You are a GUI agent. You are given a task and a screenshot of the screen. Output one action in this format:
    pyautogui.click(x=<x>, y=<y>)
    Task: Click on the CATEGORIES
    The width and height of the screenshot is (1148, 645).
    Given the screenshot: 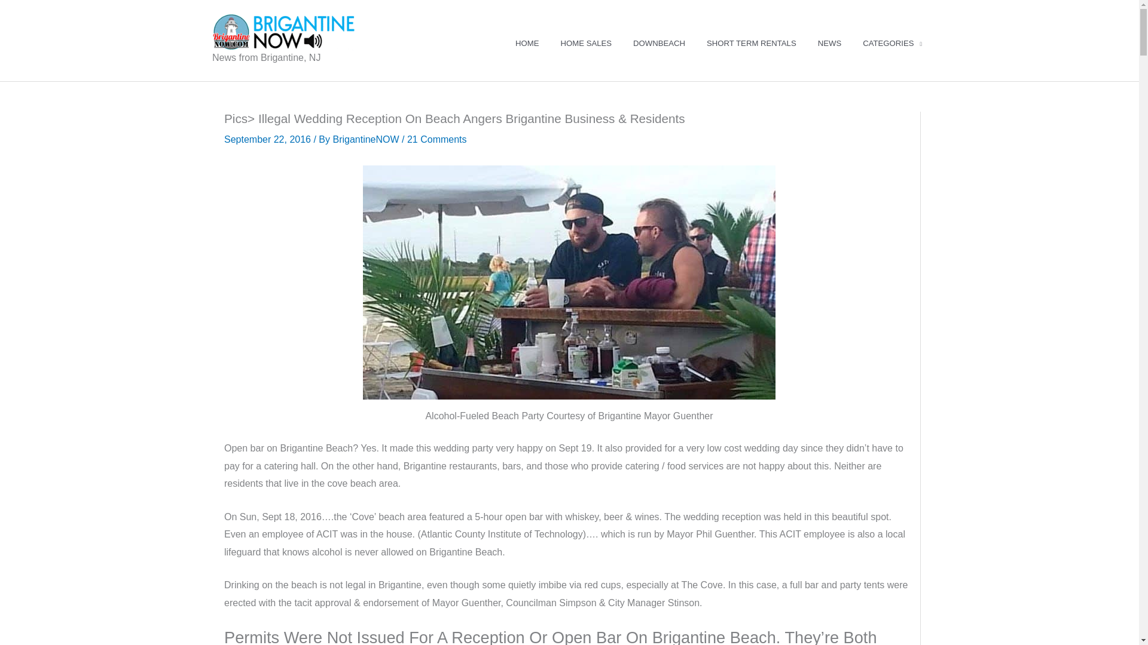 What is the action you would take?
    pyautogui.click(x=892, y=43)
    